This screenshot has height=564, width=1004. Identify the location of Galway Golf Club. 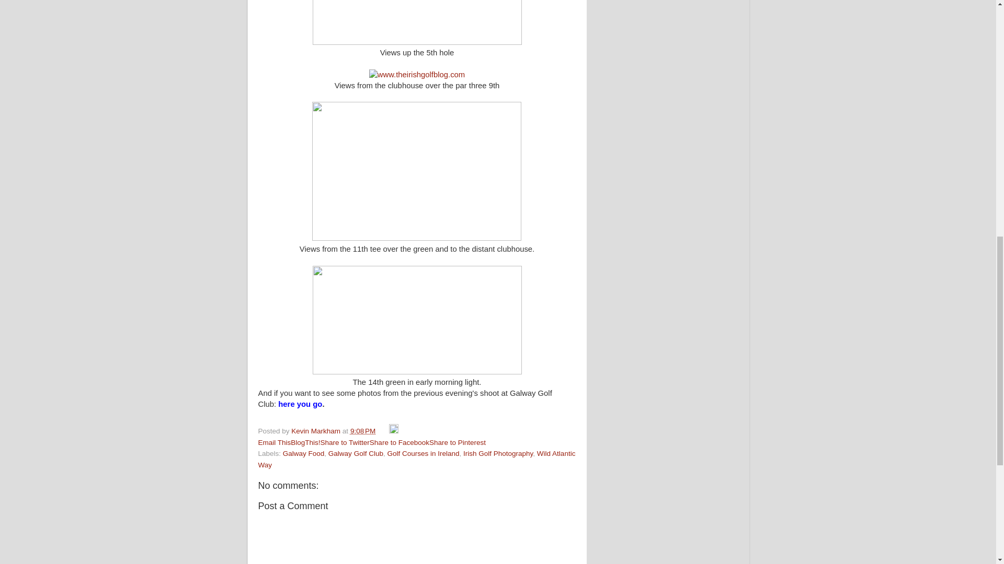
(417, 320).